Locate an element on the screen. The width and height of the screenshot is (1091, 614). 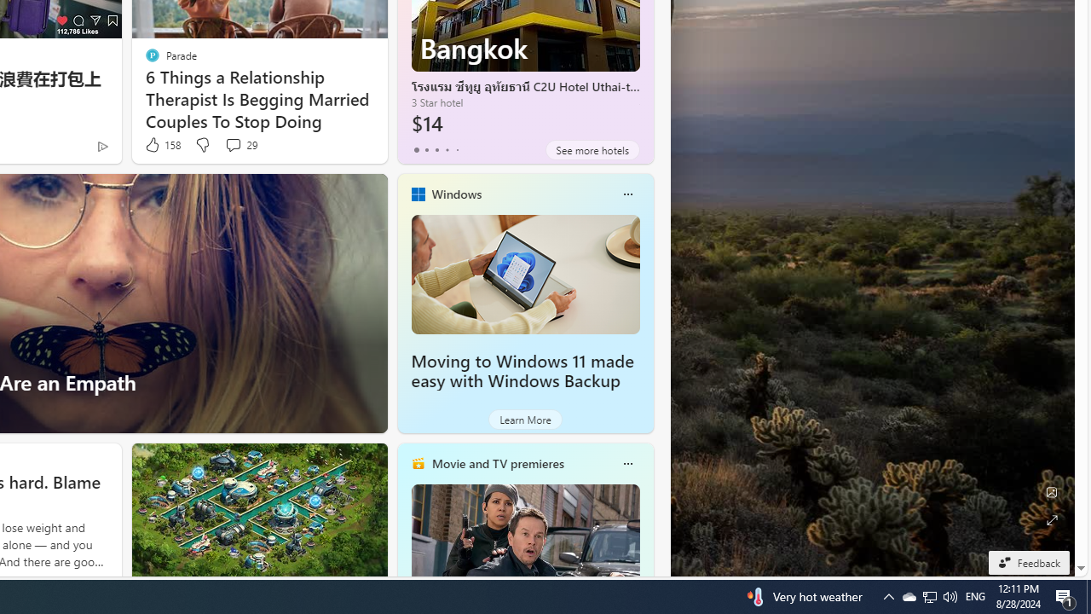
Moving to Windows 11 made easy with Windows Backup is located at coordinates (522, 371).